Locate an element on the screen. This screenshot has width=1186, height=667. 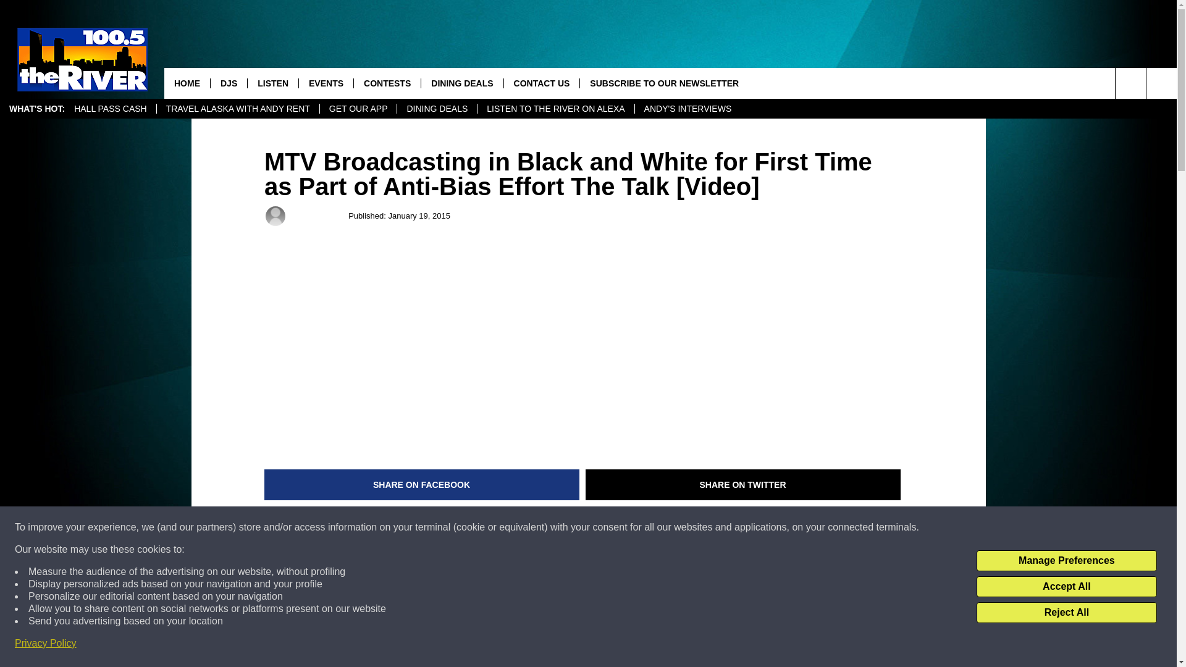
GET OUR APP is located at coordinates (358, 109).